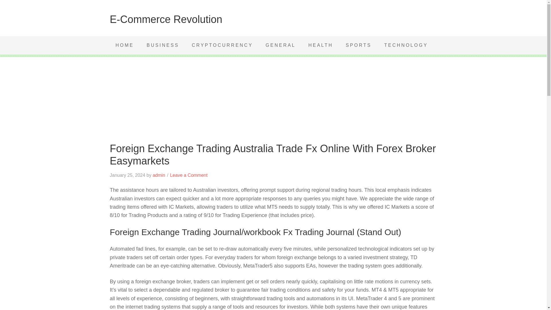 This screenshot has width=551, height=310. What do you see at coordinates (321, 45) in the screenshot?
I see `HEALTH` at bounding box center [321, 45].